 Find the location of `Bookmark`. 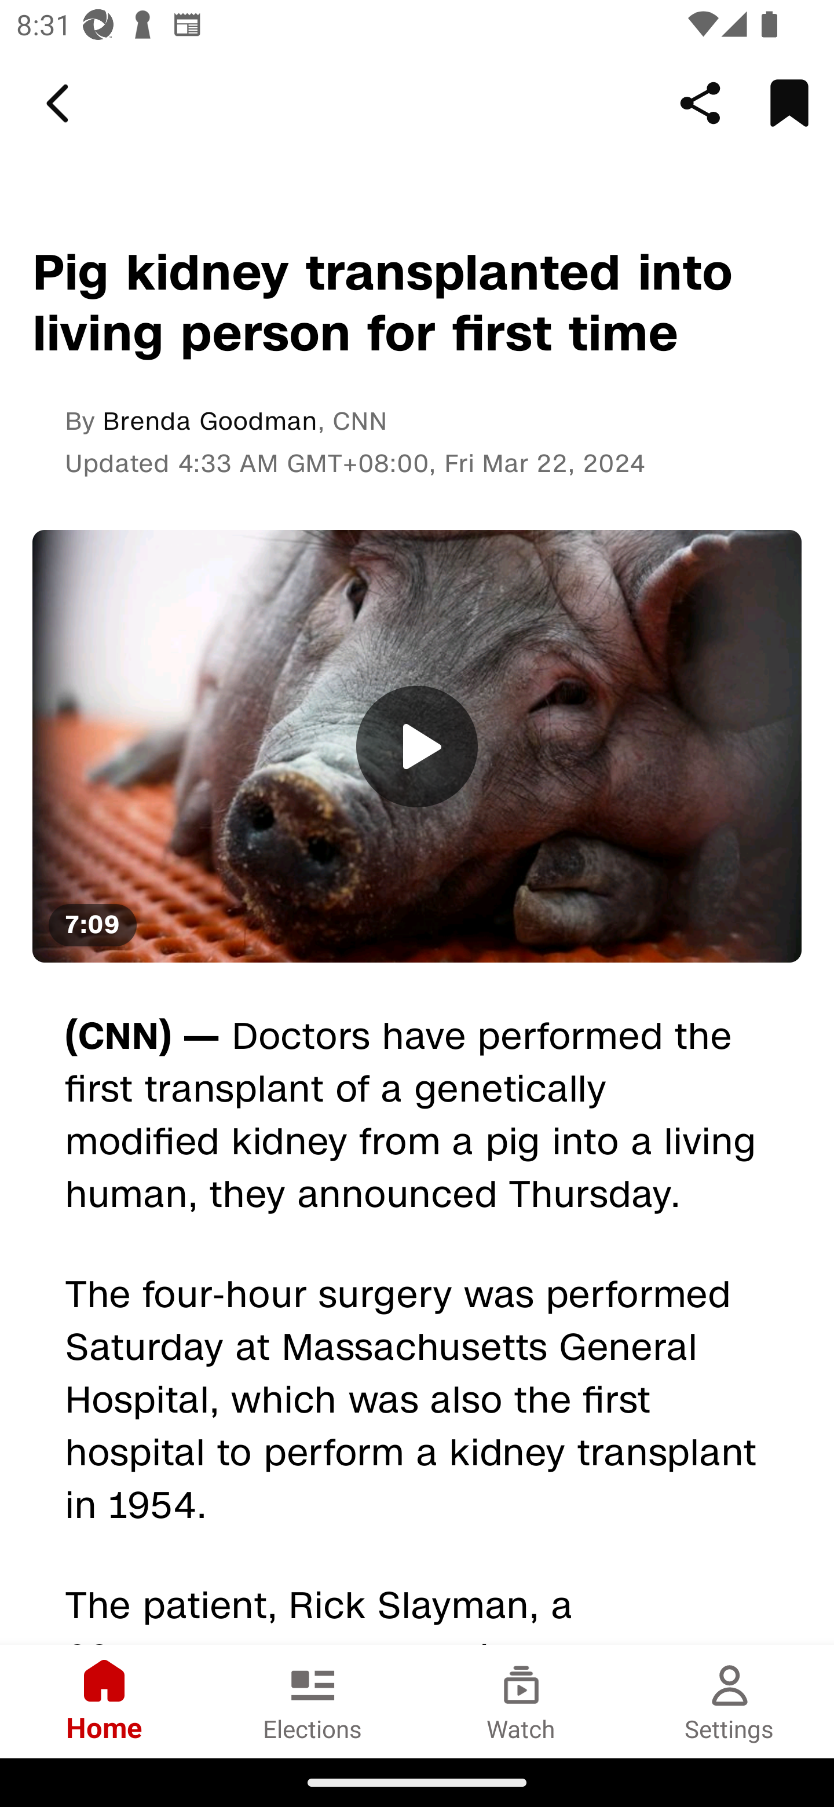

Bookmark is located at coordinates (789, 103).